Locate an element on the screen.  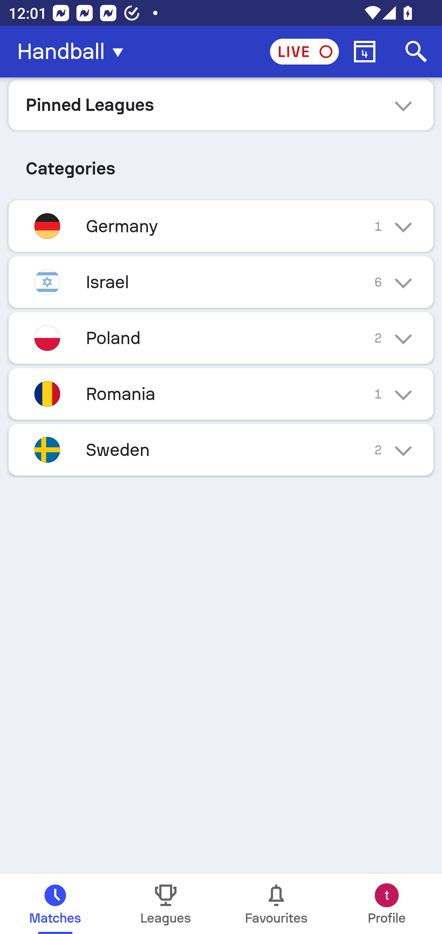
Handball is located at coordinates (74, 52).